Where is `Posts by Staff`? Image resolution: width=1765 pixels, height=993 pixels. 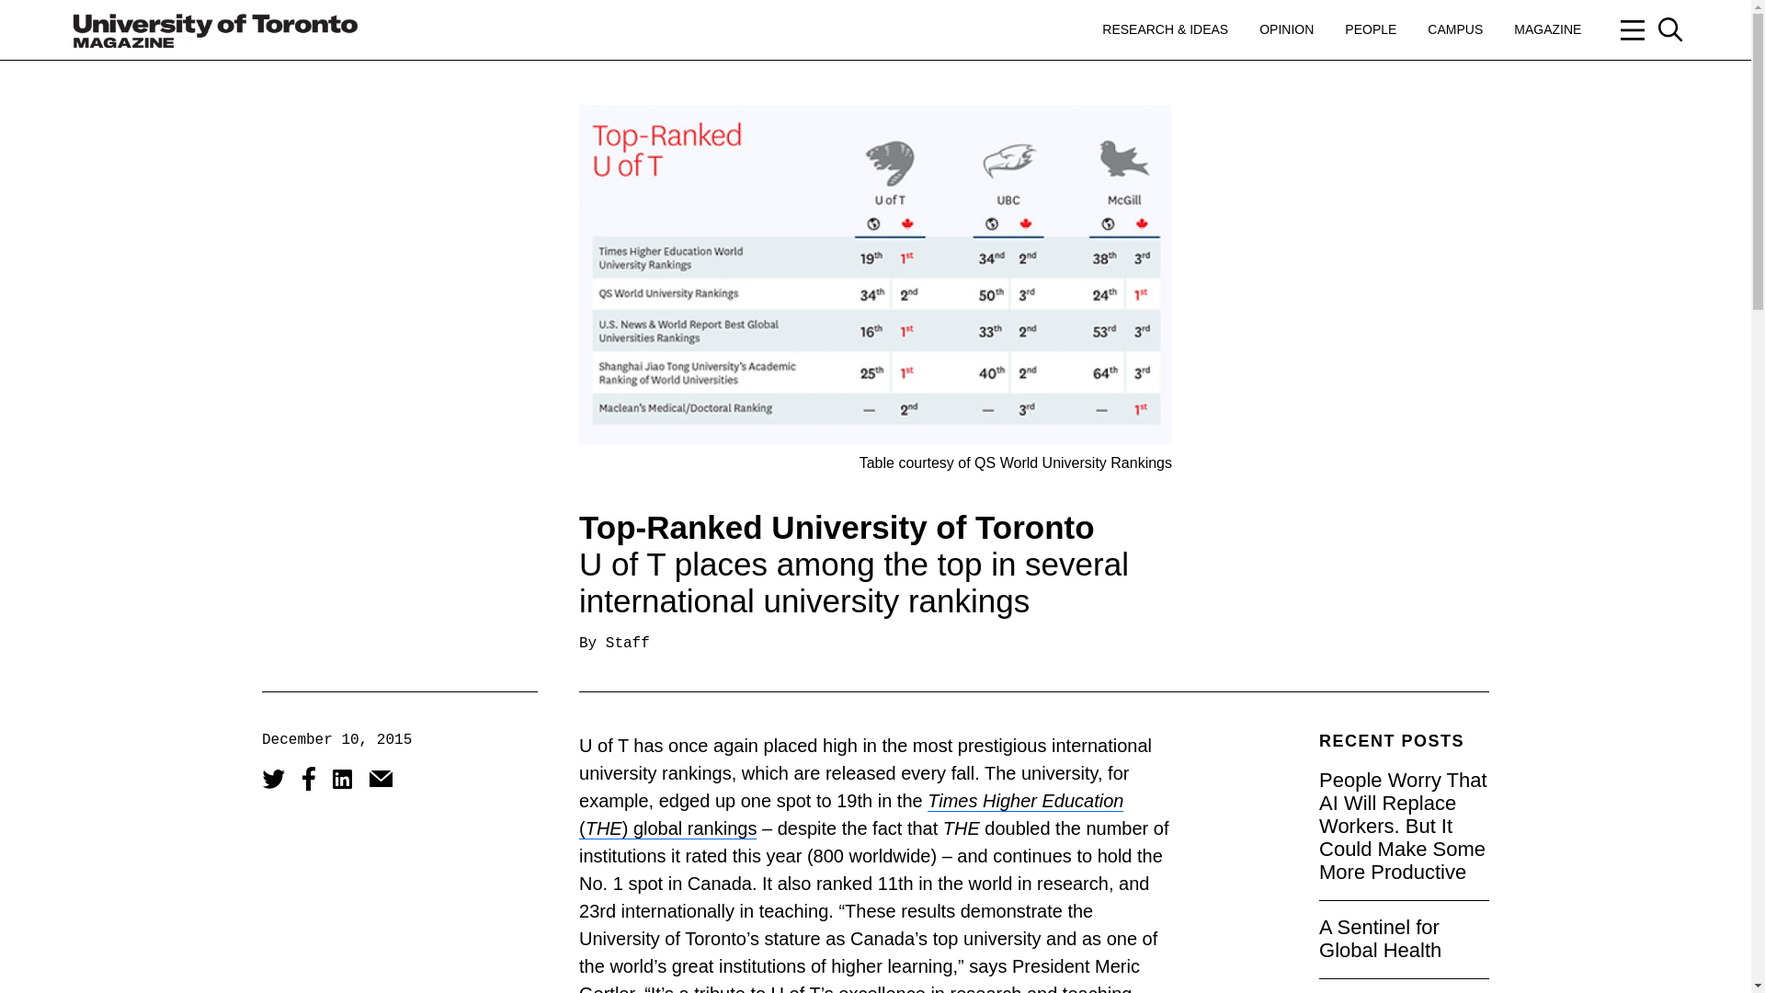 Posts by Staff is located at coordinates (627, 644).